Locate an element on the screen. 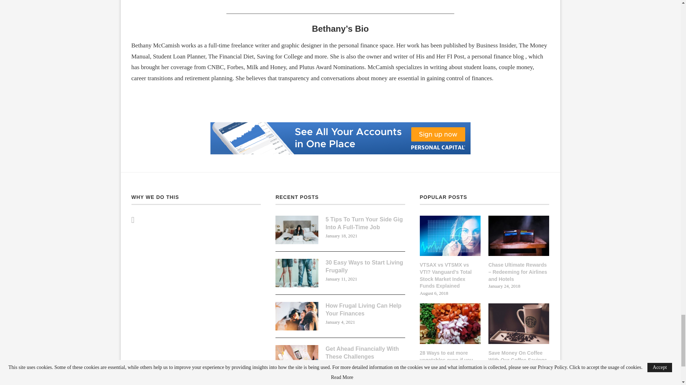 This screenshot has height=385, width=686. 5 Tips To Turn Your Side Gig Into A Full-Time Job is located at coordinates (297, 230).